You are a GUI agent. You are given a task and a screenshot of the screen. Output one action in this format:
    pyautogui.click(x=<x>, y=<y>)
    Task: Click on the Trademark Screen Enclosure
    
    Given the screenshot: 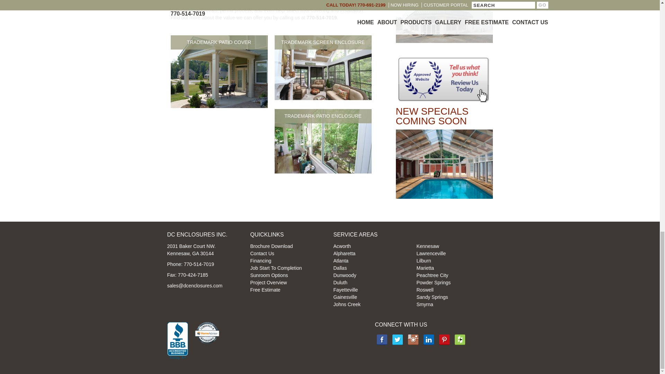 What is the action you would take?
    pyautogui.click(x=322, y=68)
    